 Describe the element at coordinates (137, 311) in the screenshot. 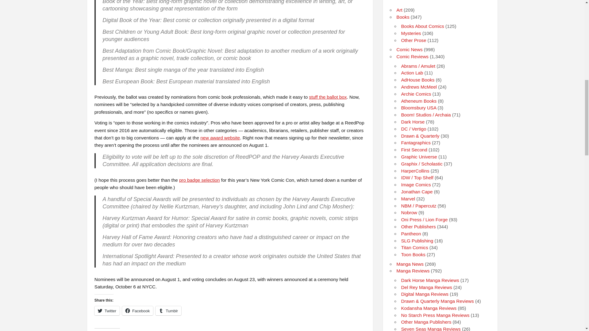

I see `Click to share on Facebook` at that location.